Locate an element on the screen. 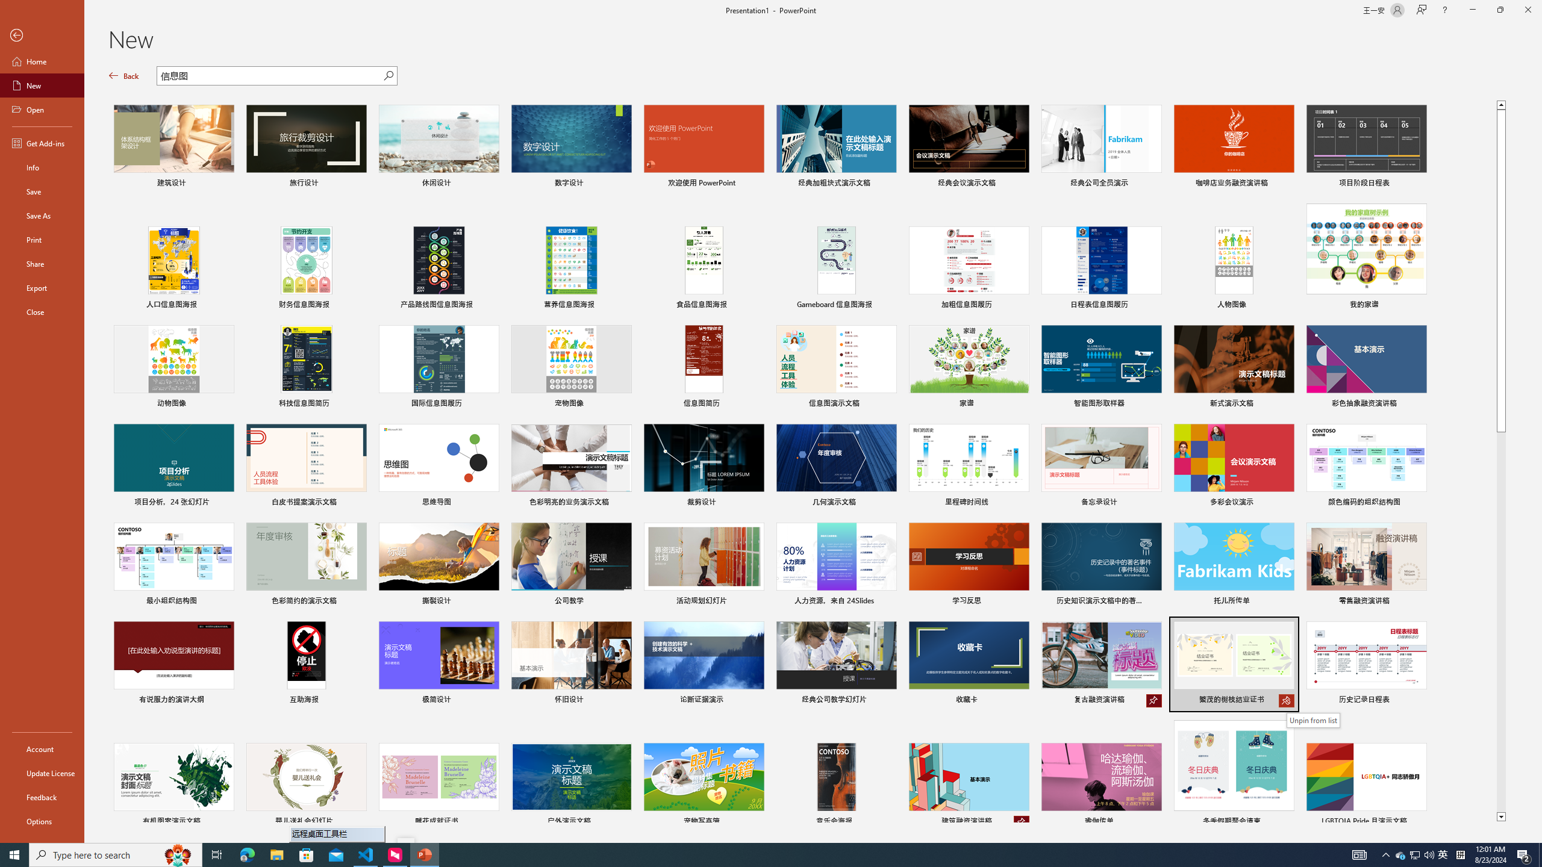 The width and height of the screenshot is (1542, 867). Start searching is located at coordinates (387, 76).